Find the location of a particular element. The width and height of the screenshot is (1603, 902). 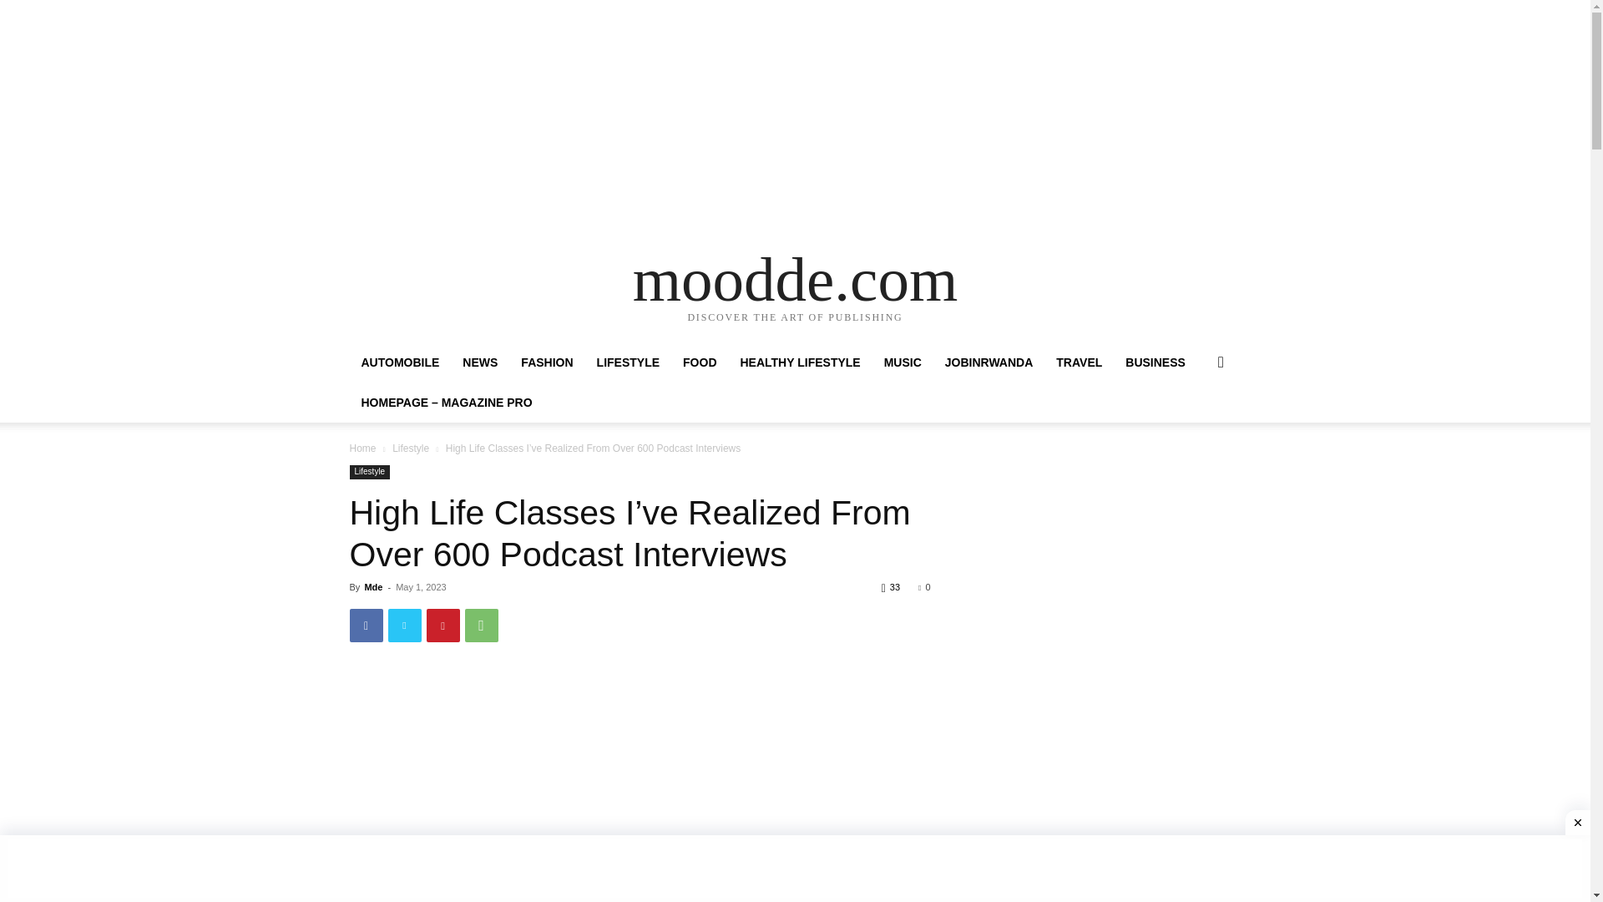

WhatsApp is located at coordinates (481, 625).